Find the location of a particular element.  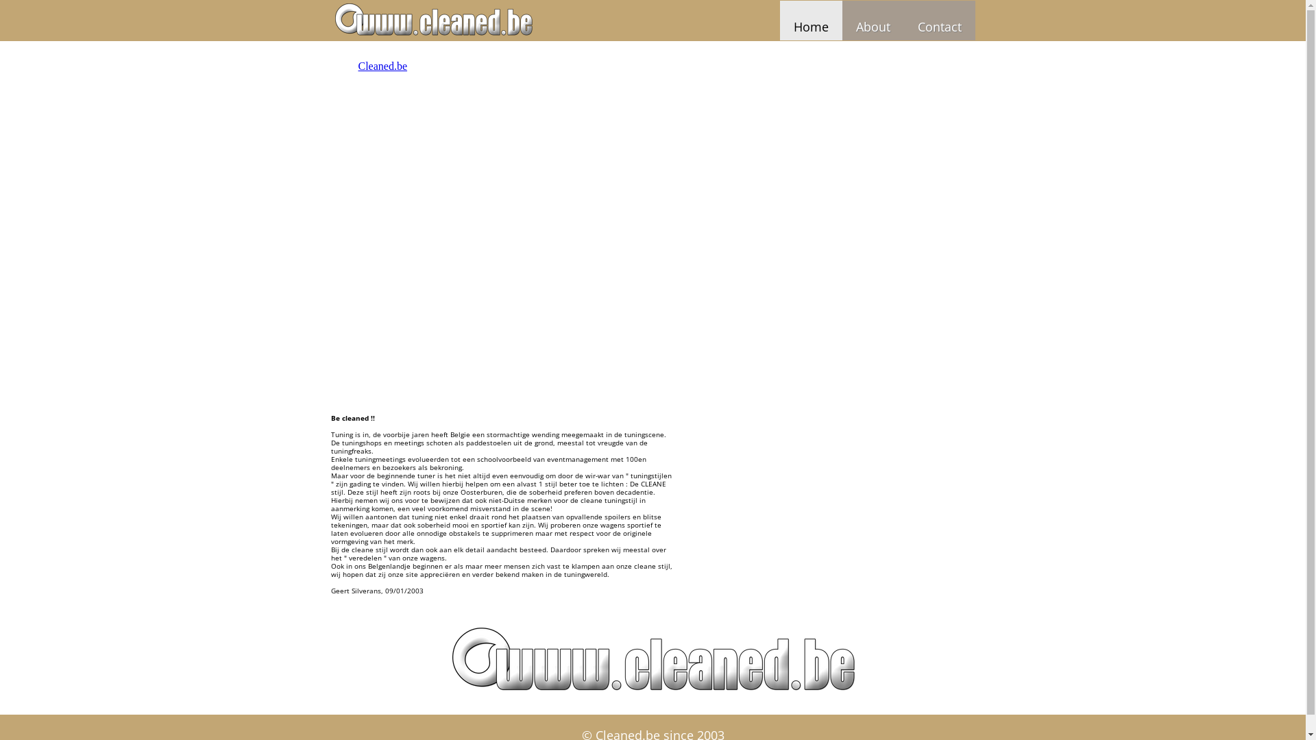

Home is located at coordinates (812, 21).